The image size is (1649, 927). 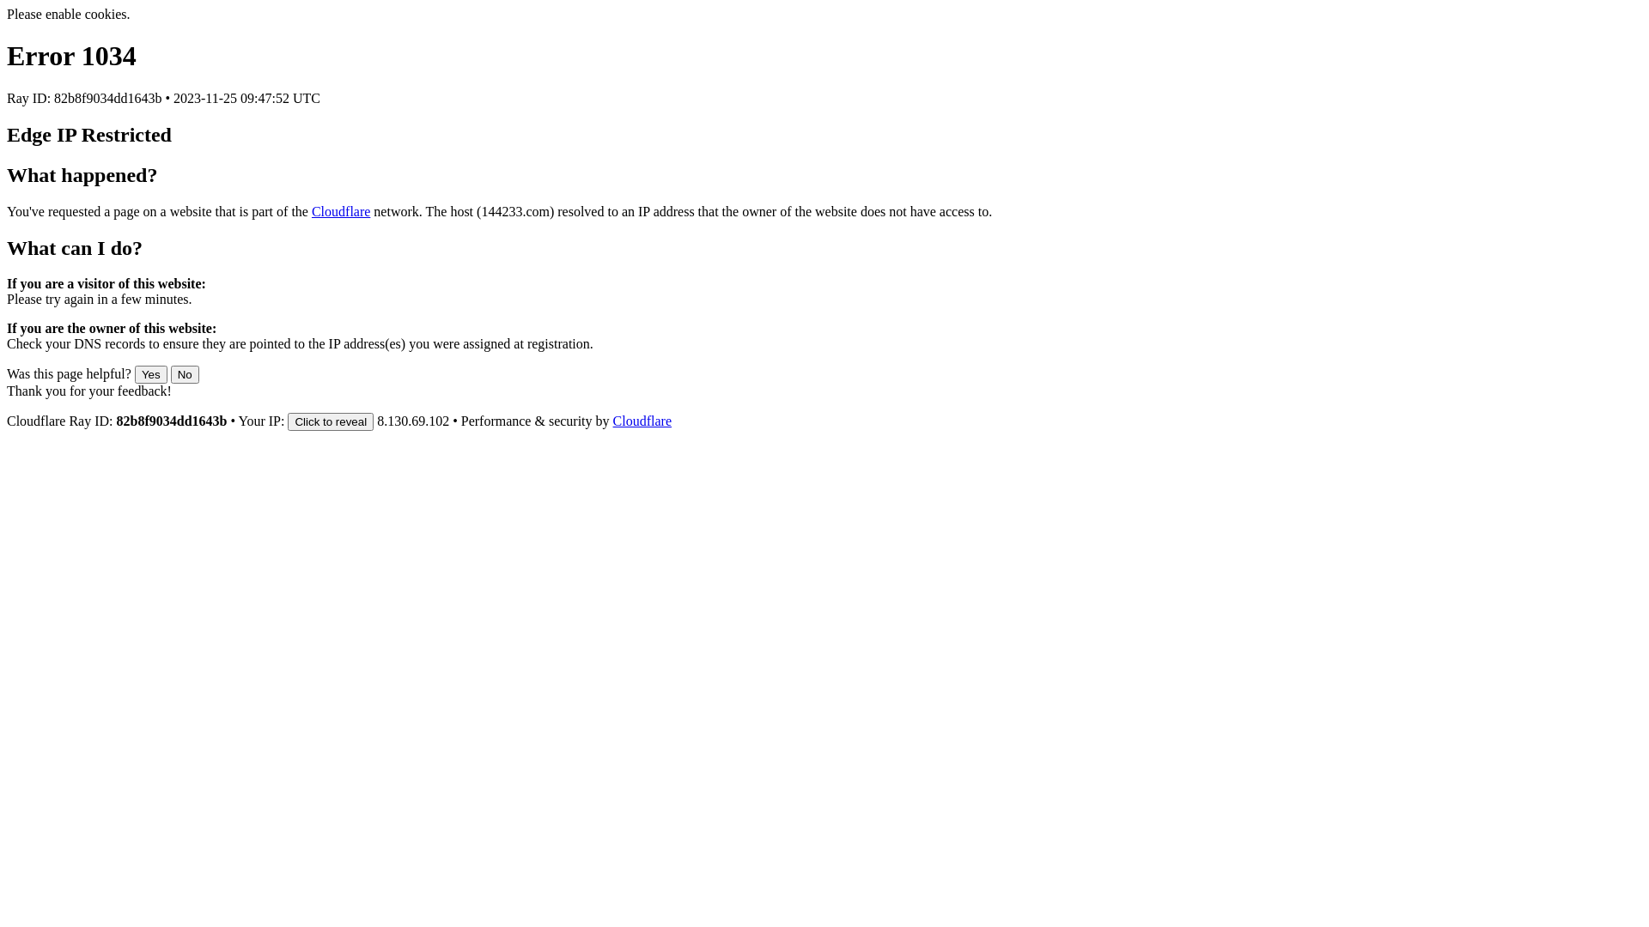 I want to click on No, so click(x=186, y=374).